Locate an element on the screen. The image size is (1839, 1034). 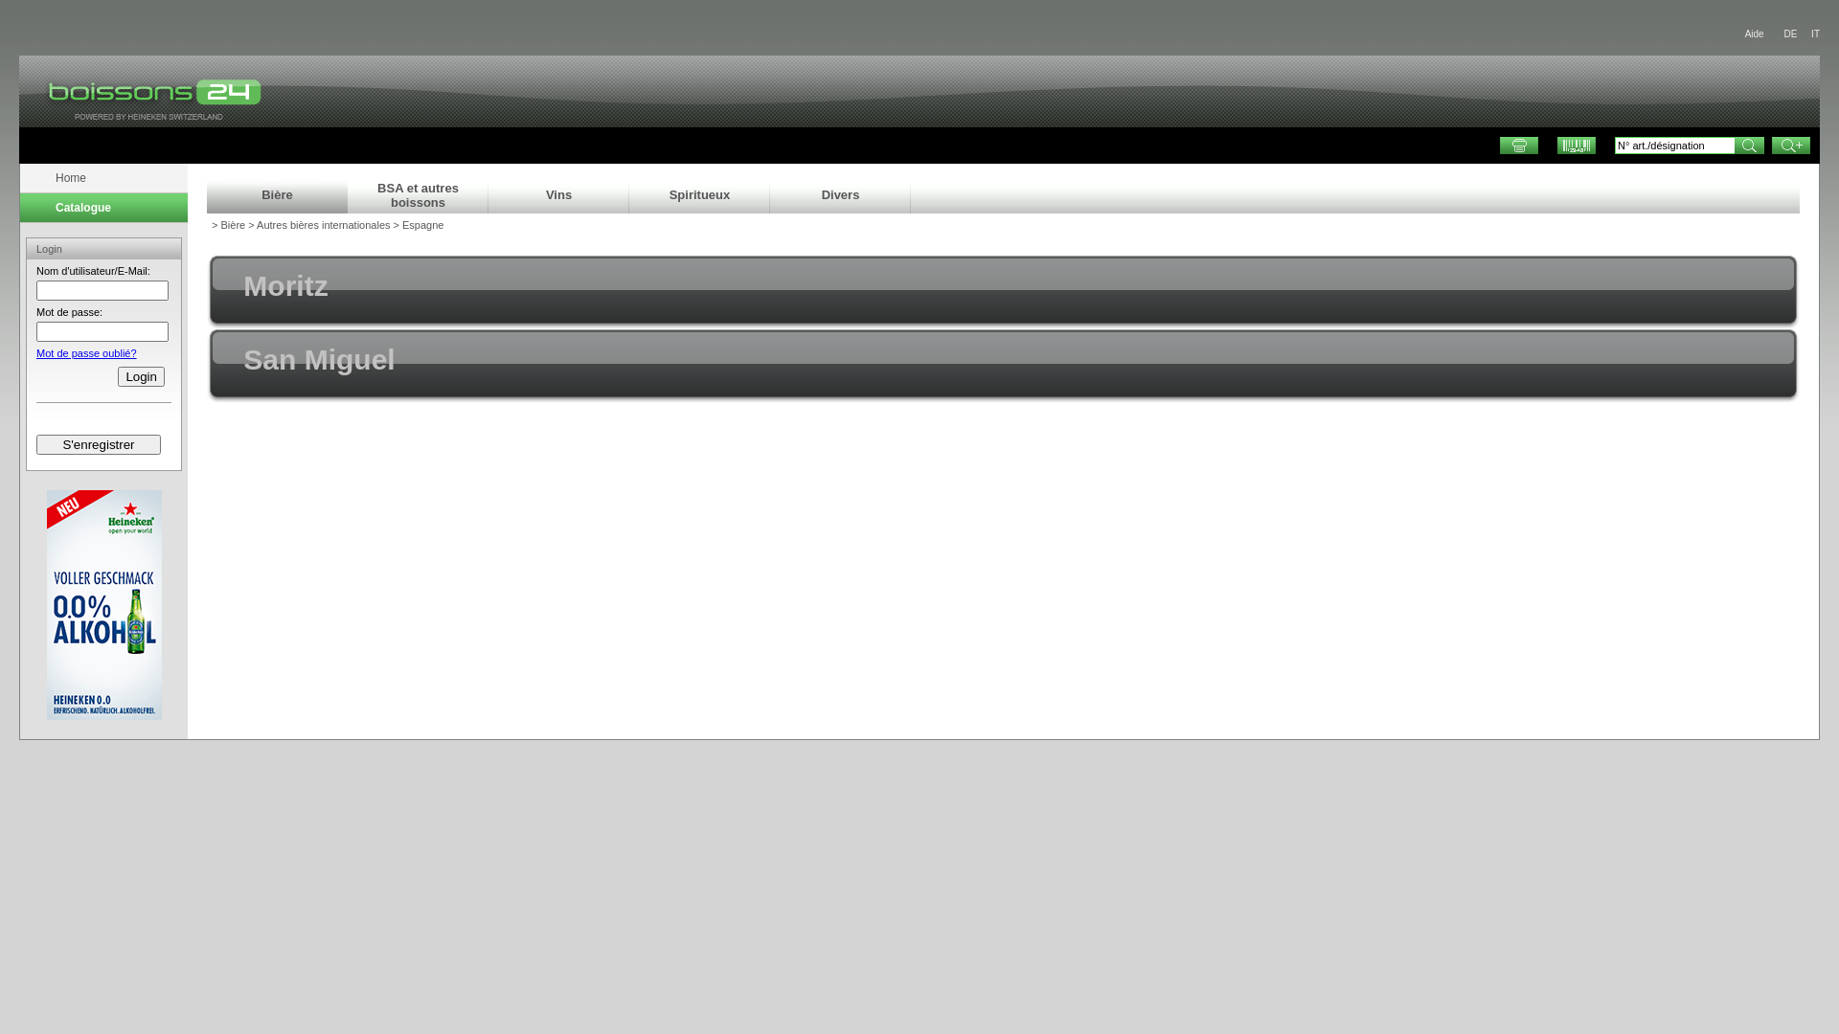
IT is located at coordinates (1816, 34).